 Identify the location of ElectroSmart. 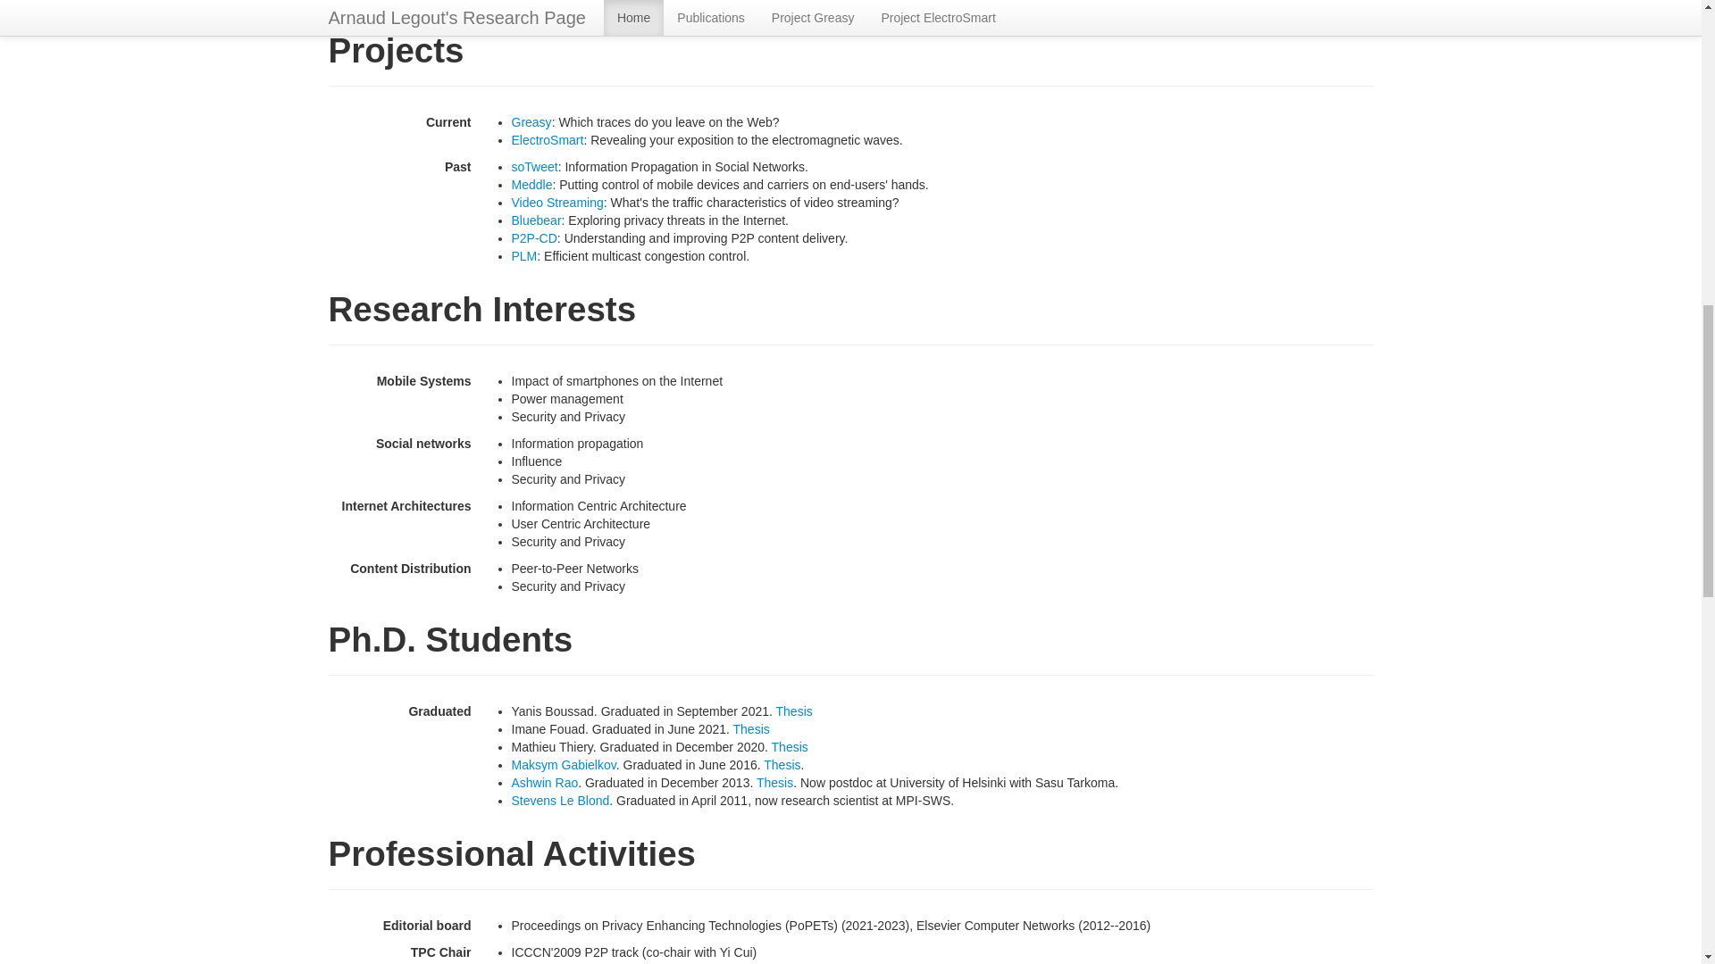
(547, 140).